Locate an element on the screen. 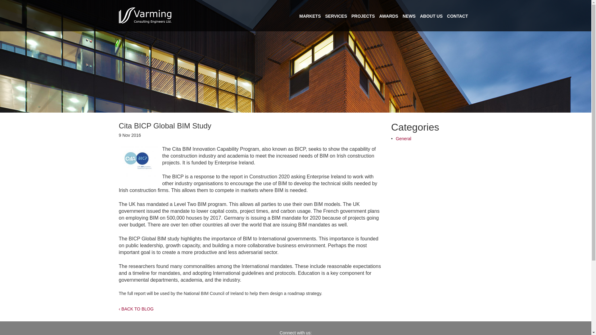 This screenshot has height=335, width=596. Varming Consulting Engineers is located at coordinates (145, 16).